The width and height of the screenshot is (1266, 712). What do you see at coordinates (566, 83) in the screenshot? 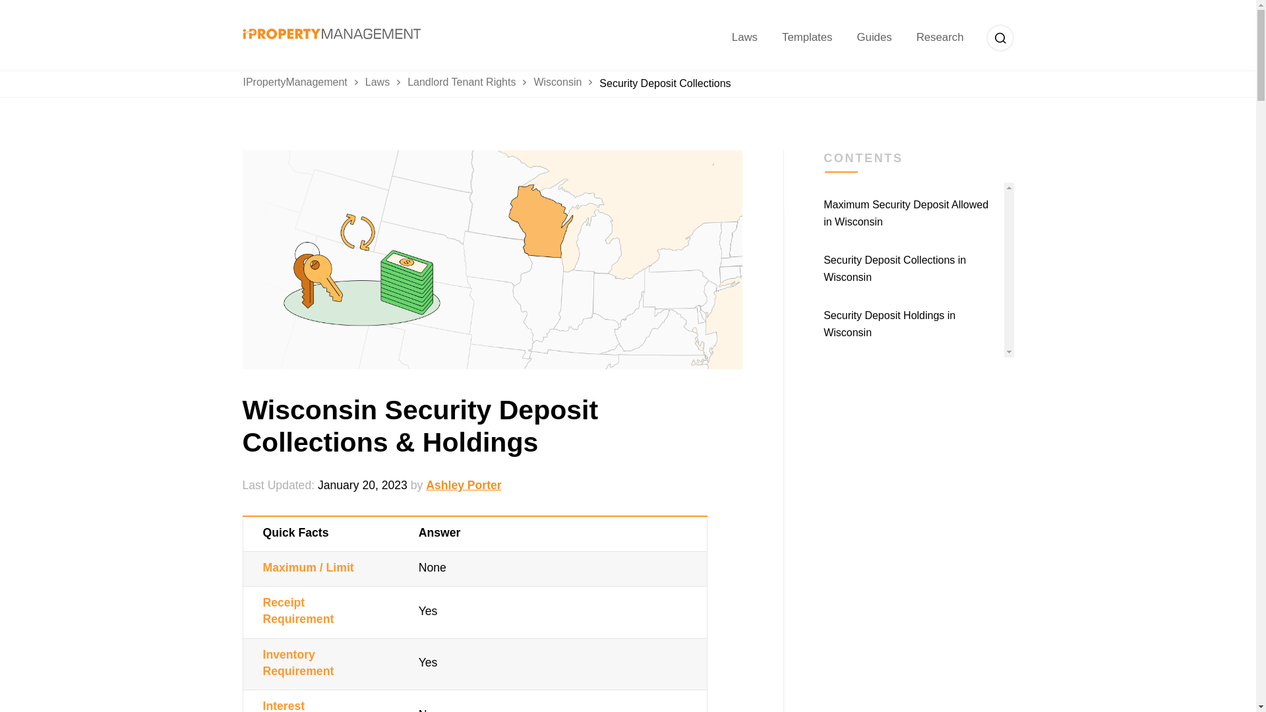
I see `Wisconsin` at bounding box center [566, 83].